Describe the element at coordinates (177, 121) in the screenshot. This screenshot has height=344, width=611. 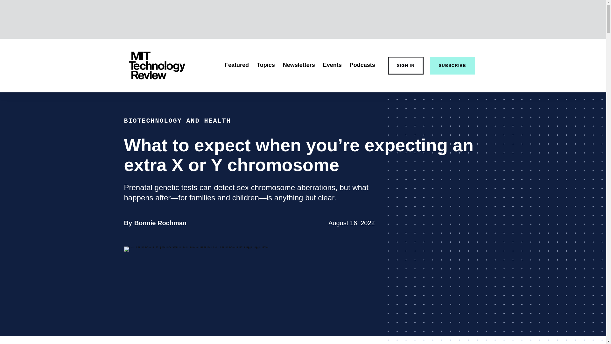
I see `SUBSCRIBE` at that location.